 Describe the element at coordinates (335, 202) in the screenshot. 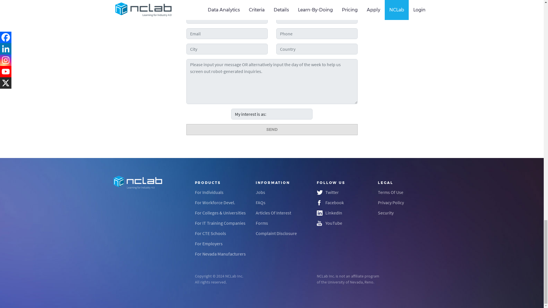

I see `Join us on Facebook` at that location.